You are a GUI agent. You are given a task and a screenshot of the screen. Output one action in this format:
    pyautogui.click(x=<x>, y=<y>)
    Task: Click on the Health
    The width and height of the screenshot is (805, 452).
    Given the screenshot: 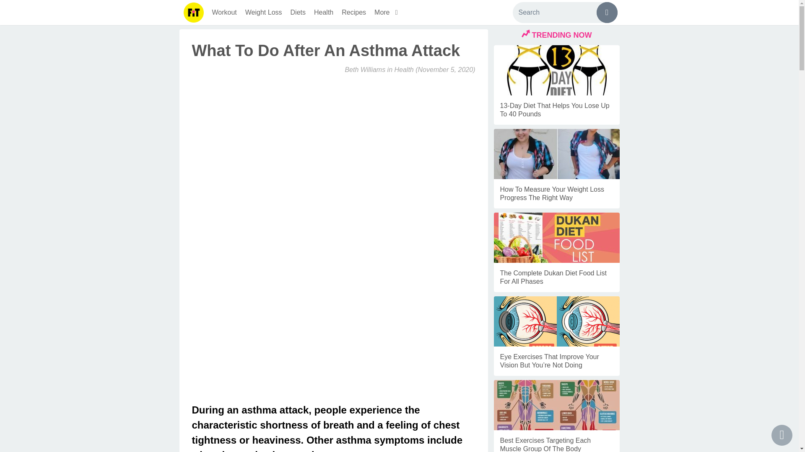 What is the action you would take?
    pyautogui.click(x=324, y=13)
    